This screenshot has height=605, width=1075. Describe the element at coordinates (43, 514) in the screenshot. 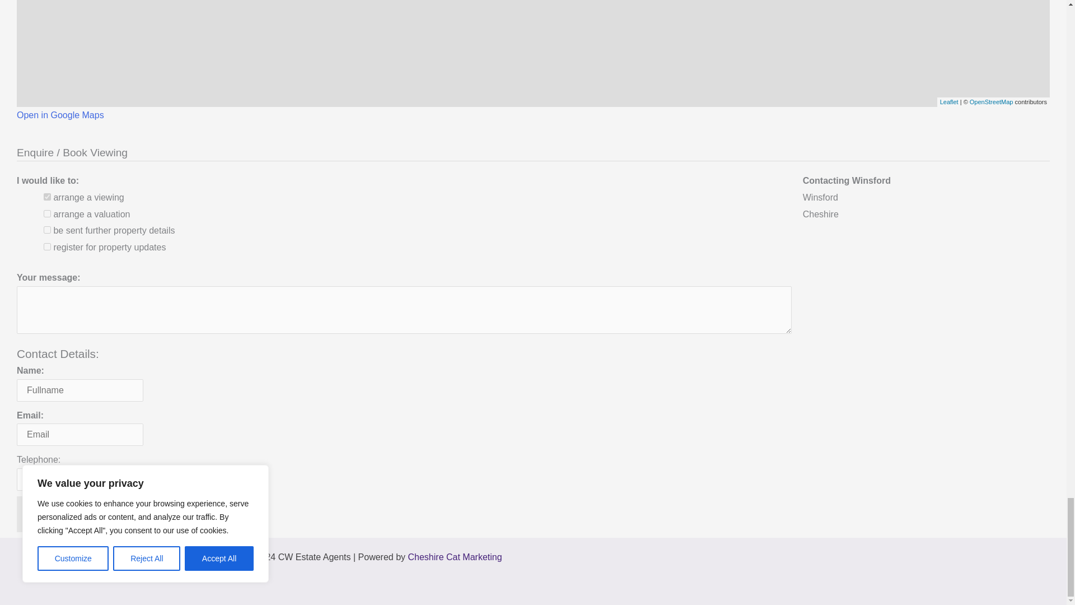

I see `Send` at that location.